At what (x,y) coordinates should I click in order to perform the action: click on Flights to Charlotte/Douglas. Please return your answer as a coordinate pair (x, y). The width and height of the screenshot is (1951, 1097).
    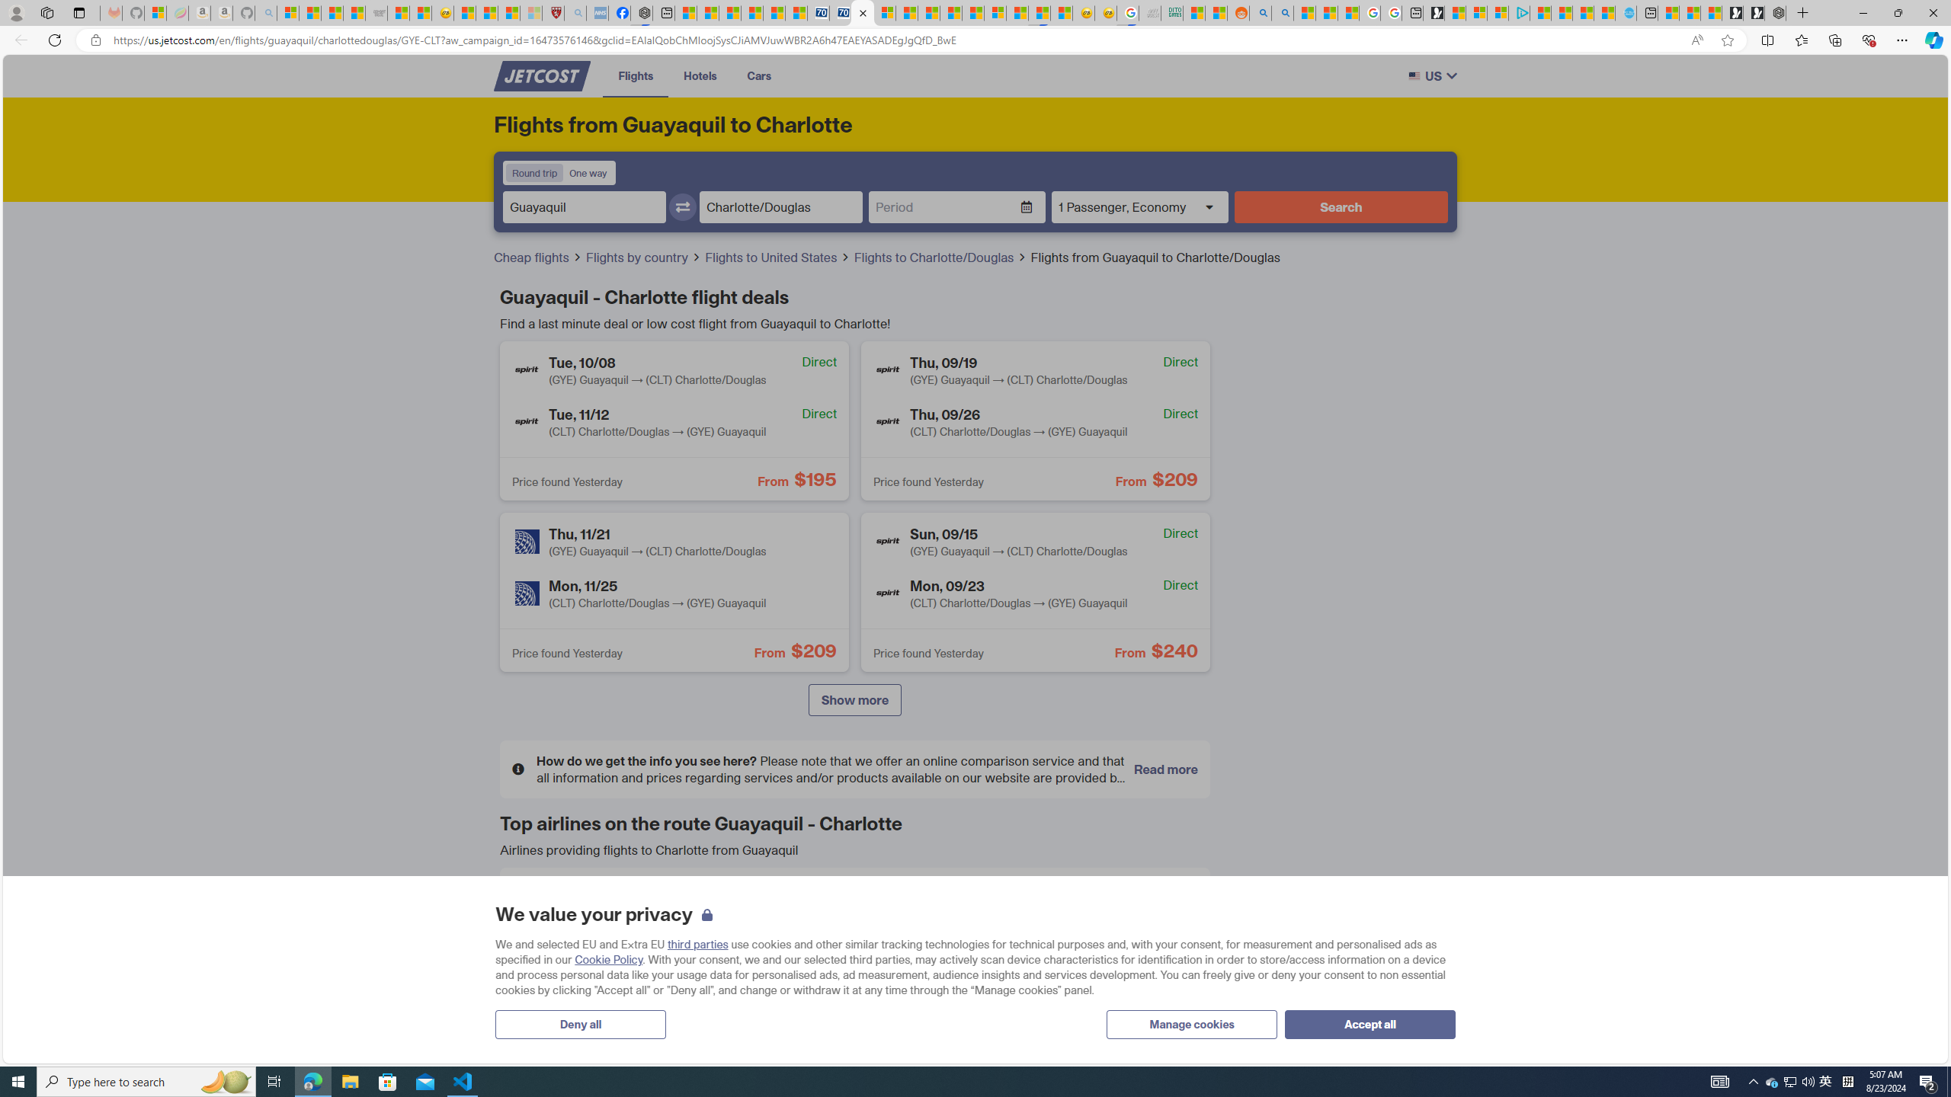
    Looking at the image, I should click on (941, 257).